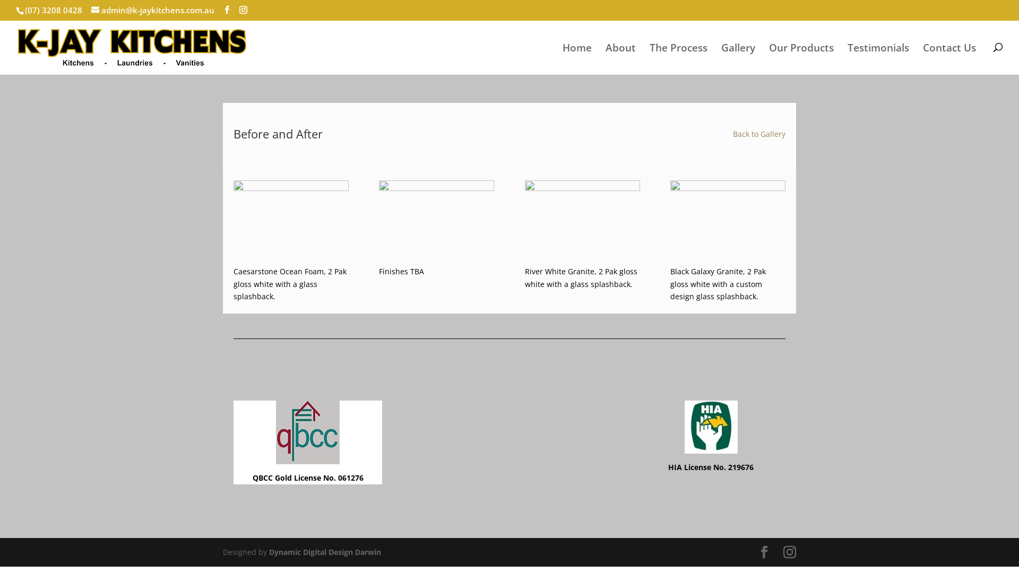  Describe the element at coordinates (583, 262) in the screenshot. I see `Caruso before after` at that location.